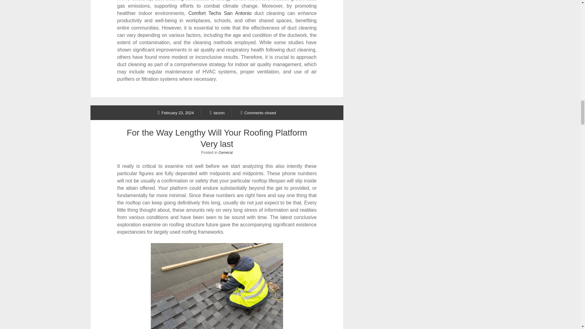 This screenshot has height=329, width=585. I want to click on Posts from February, so click(176, 112).